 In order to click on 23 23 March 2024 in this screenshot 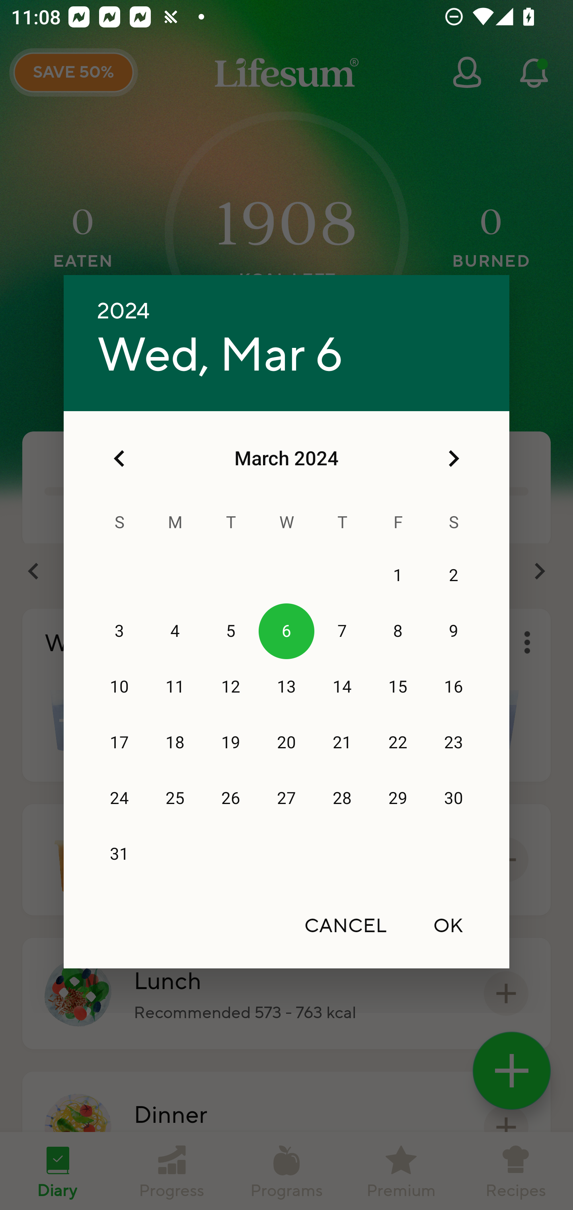, I will do `click(453, 743)`.